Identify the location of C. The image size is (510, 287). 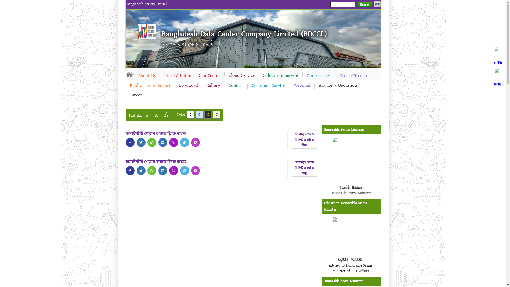
(190, 115).